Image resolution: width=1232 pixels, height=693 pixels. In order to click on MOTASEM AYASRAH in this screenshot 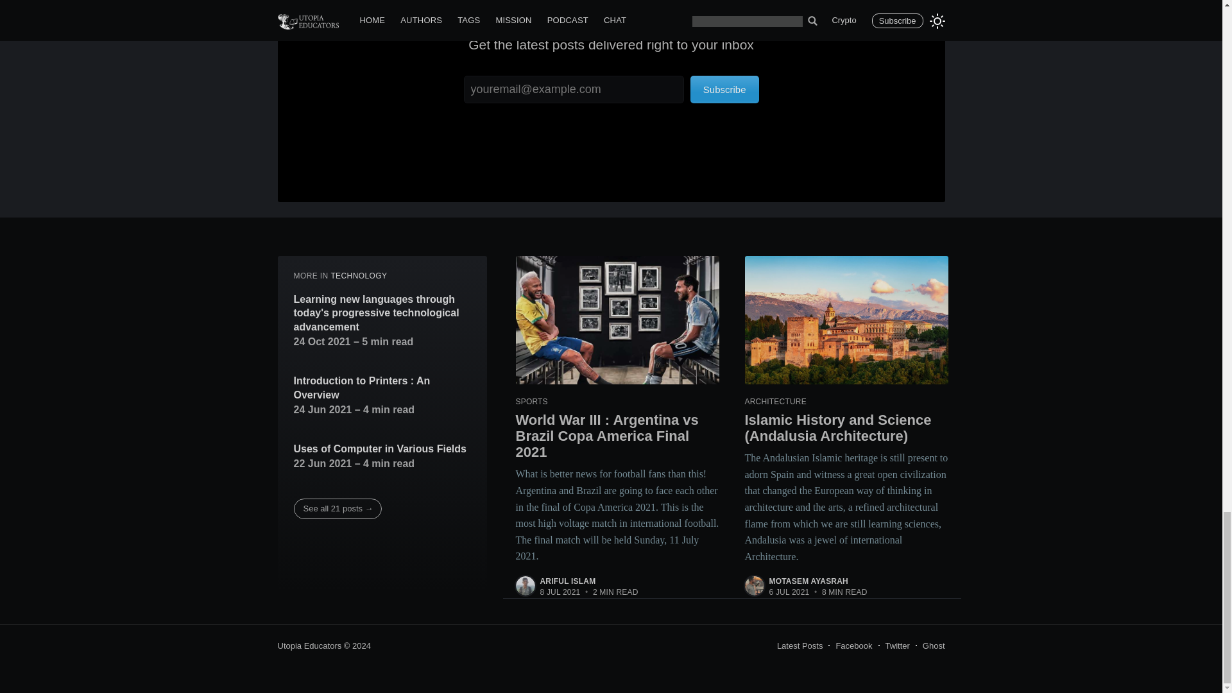, I will do `click(808, 581)`.